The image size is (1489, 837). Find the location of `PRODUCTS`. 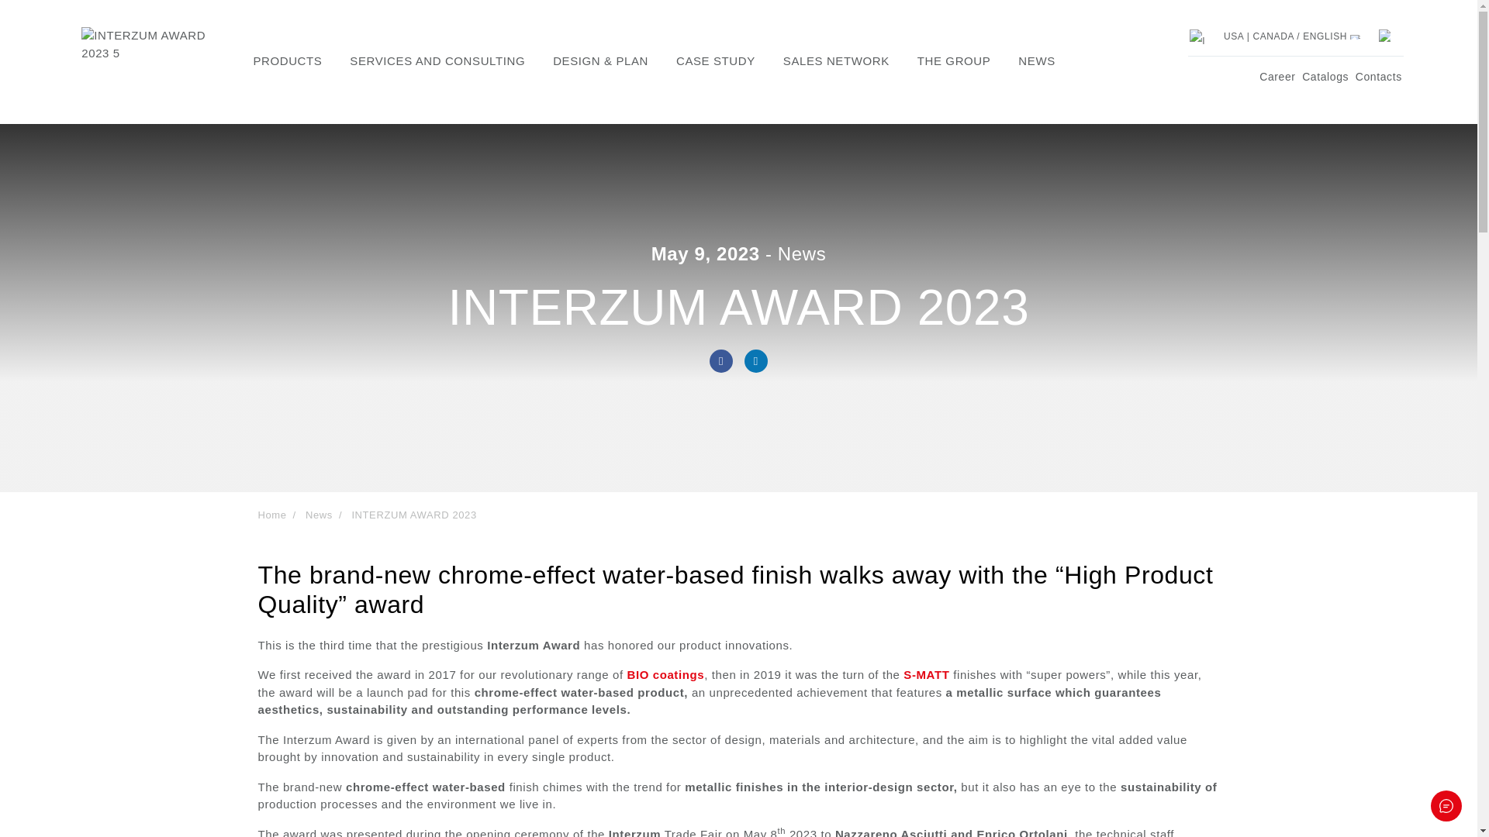

PRODUCTS is located at coordinates (287, 62).